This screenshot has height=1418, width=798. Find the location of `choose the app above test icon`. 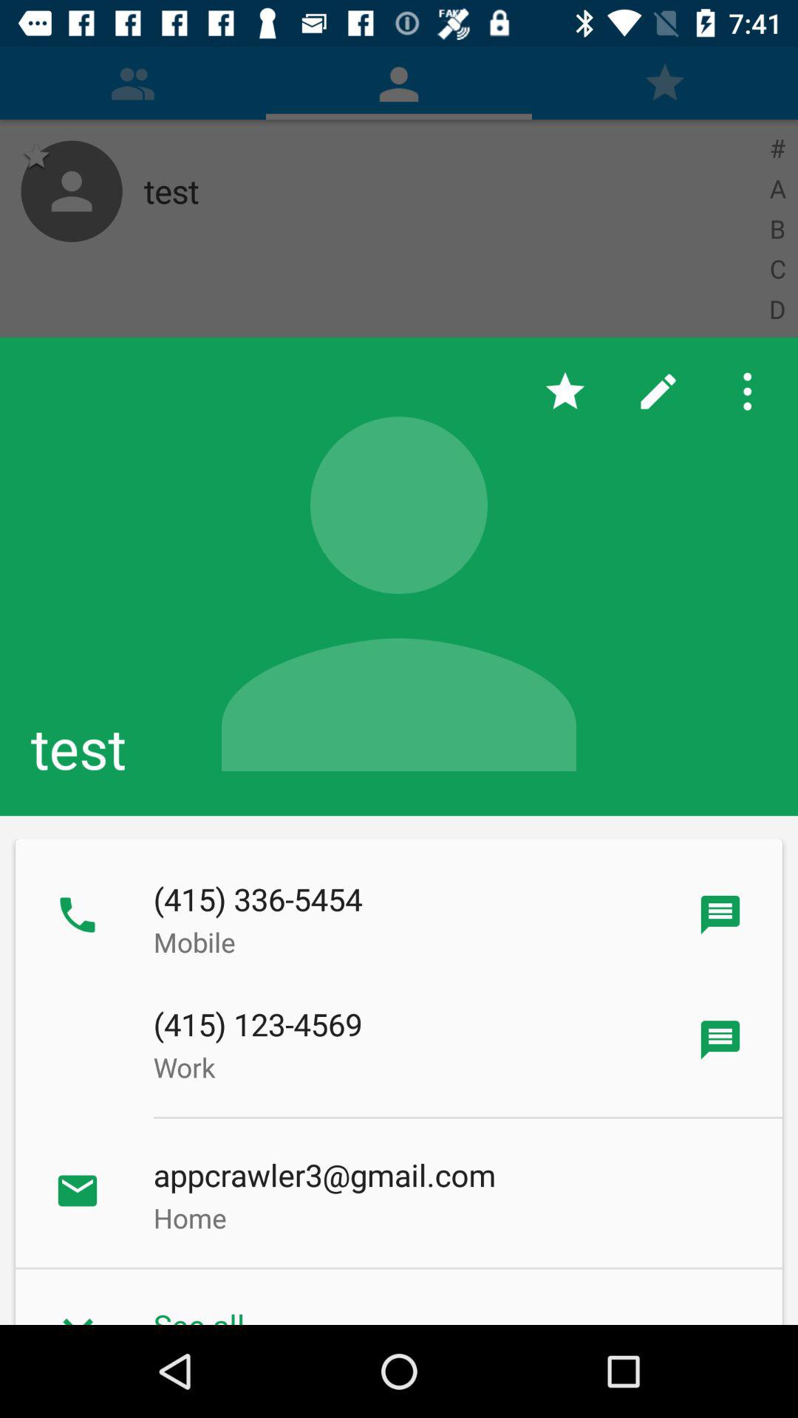

choose the app above test icon is located at coordinates (565, 391).